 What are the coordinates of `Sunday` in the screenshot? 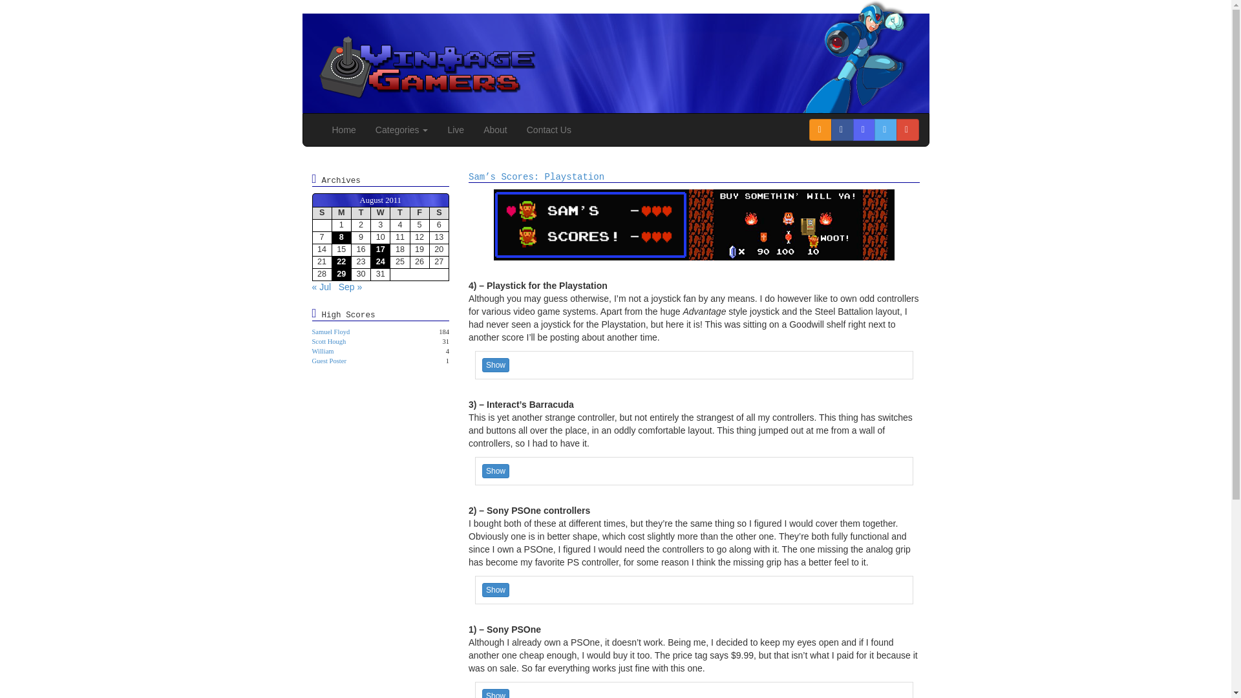 It's located at (322, 213).